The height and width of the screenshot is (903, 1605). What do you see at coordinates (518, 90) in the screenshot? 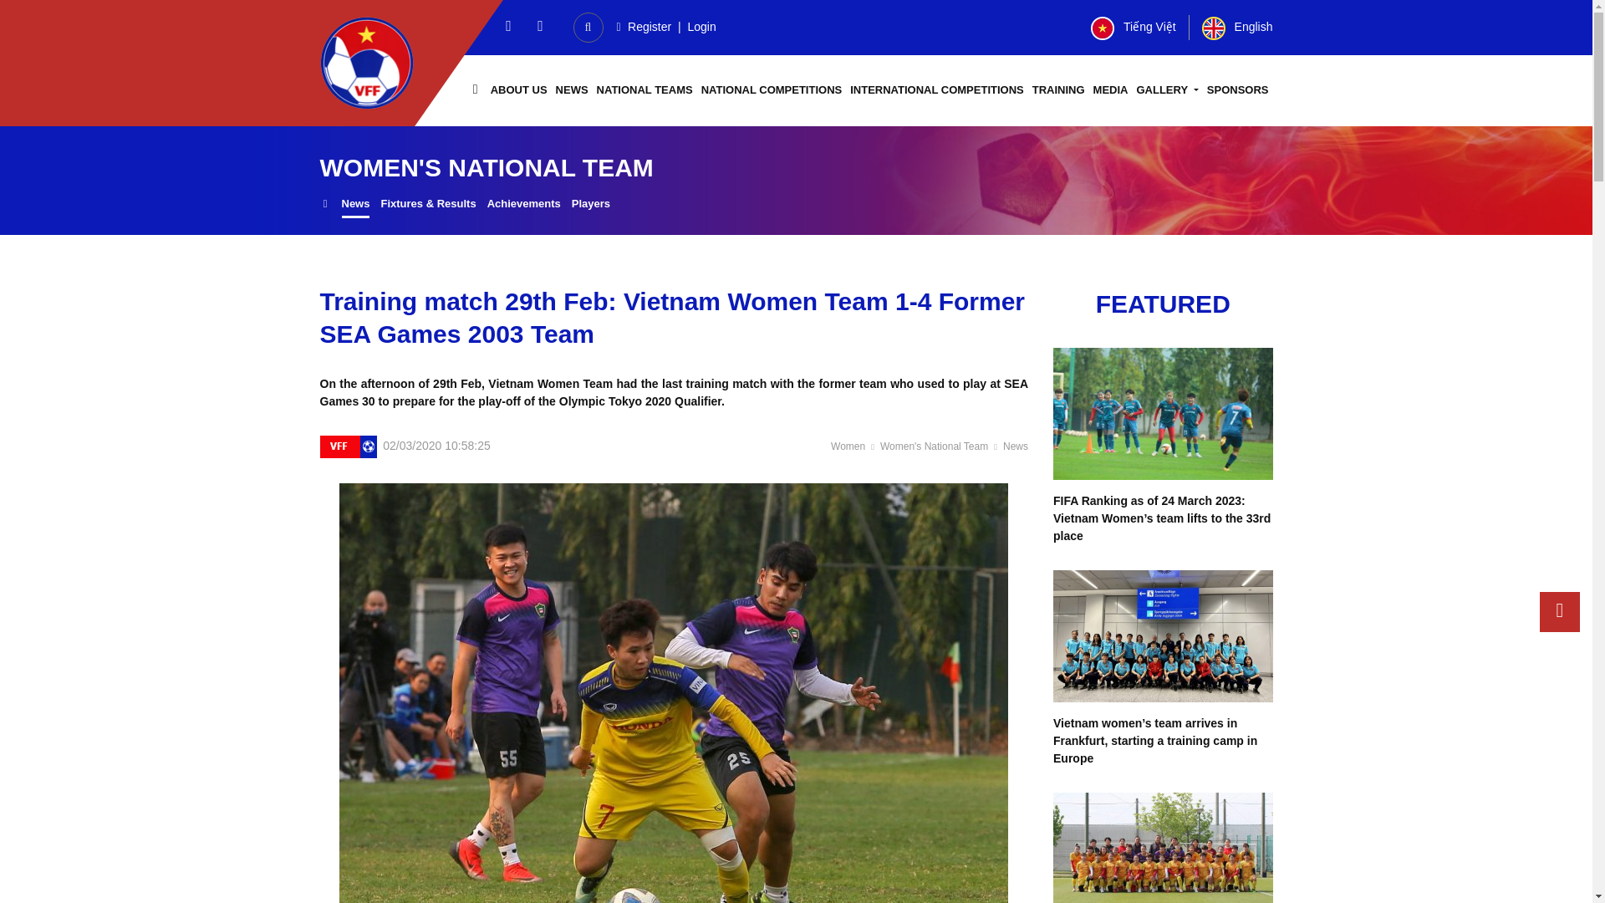
I see `About Us` at bounding box center [518, 90].